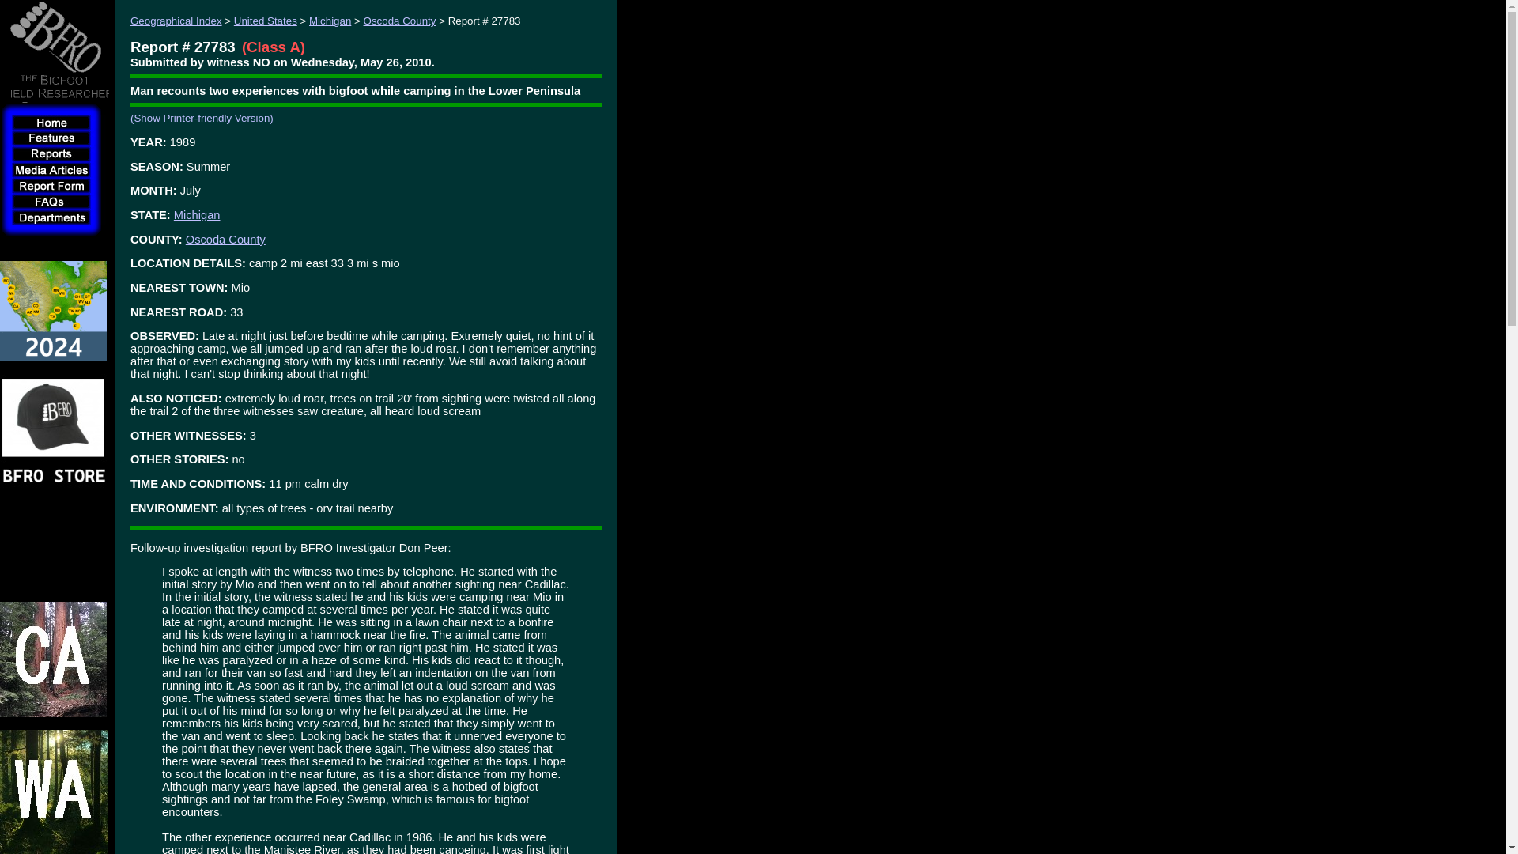 The height and width of the screenshot is (854, 1518). Describe the element at coordinates (400, 21) in the screenshot. I see `Oscoda County` at that location.